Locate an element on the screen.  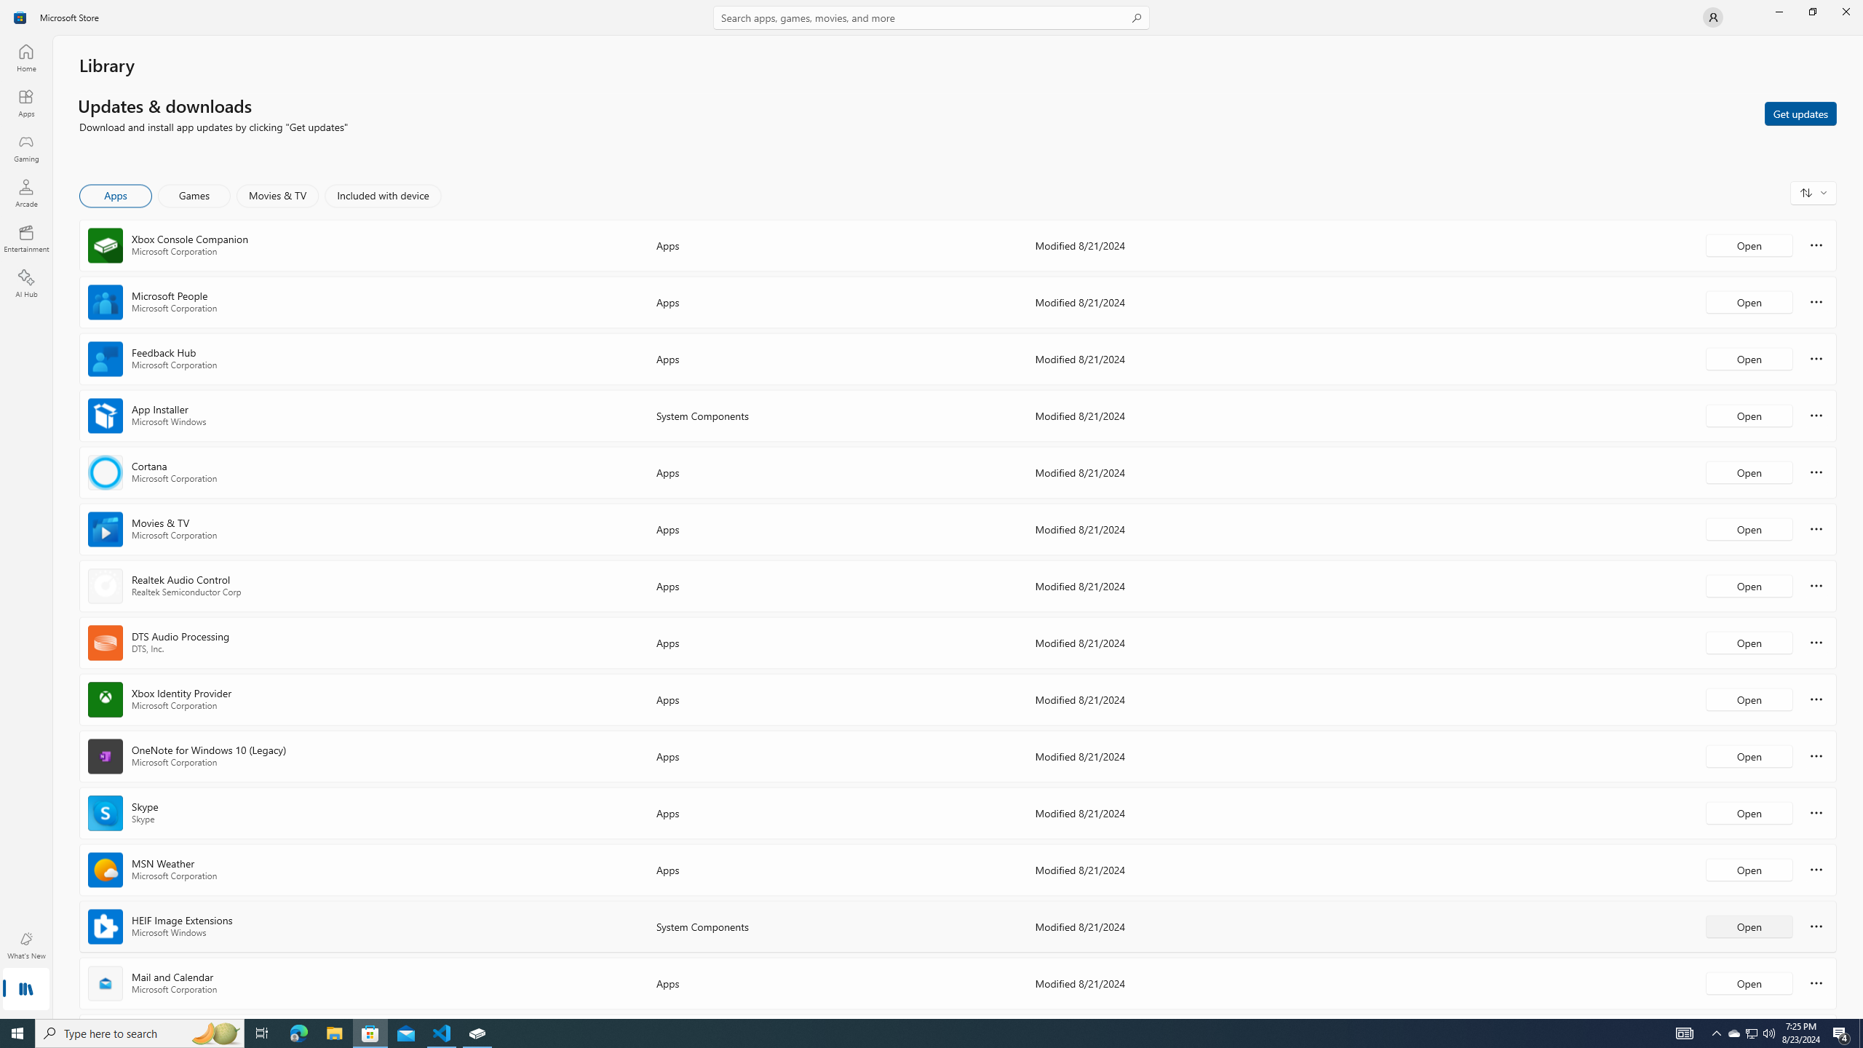
Search is located at coordinates (931, 17).